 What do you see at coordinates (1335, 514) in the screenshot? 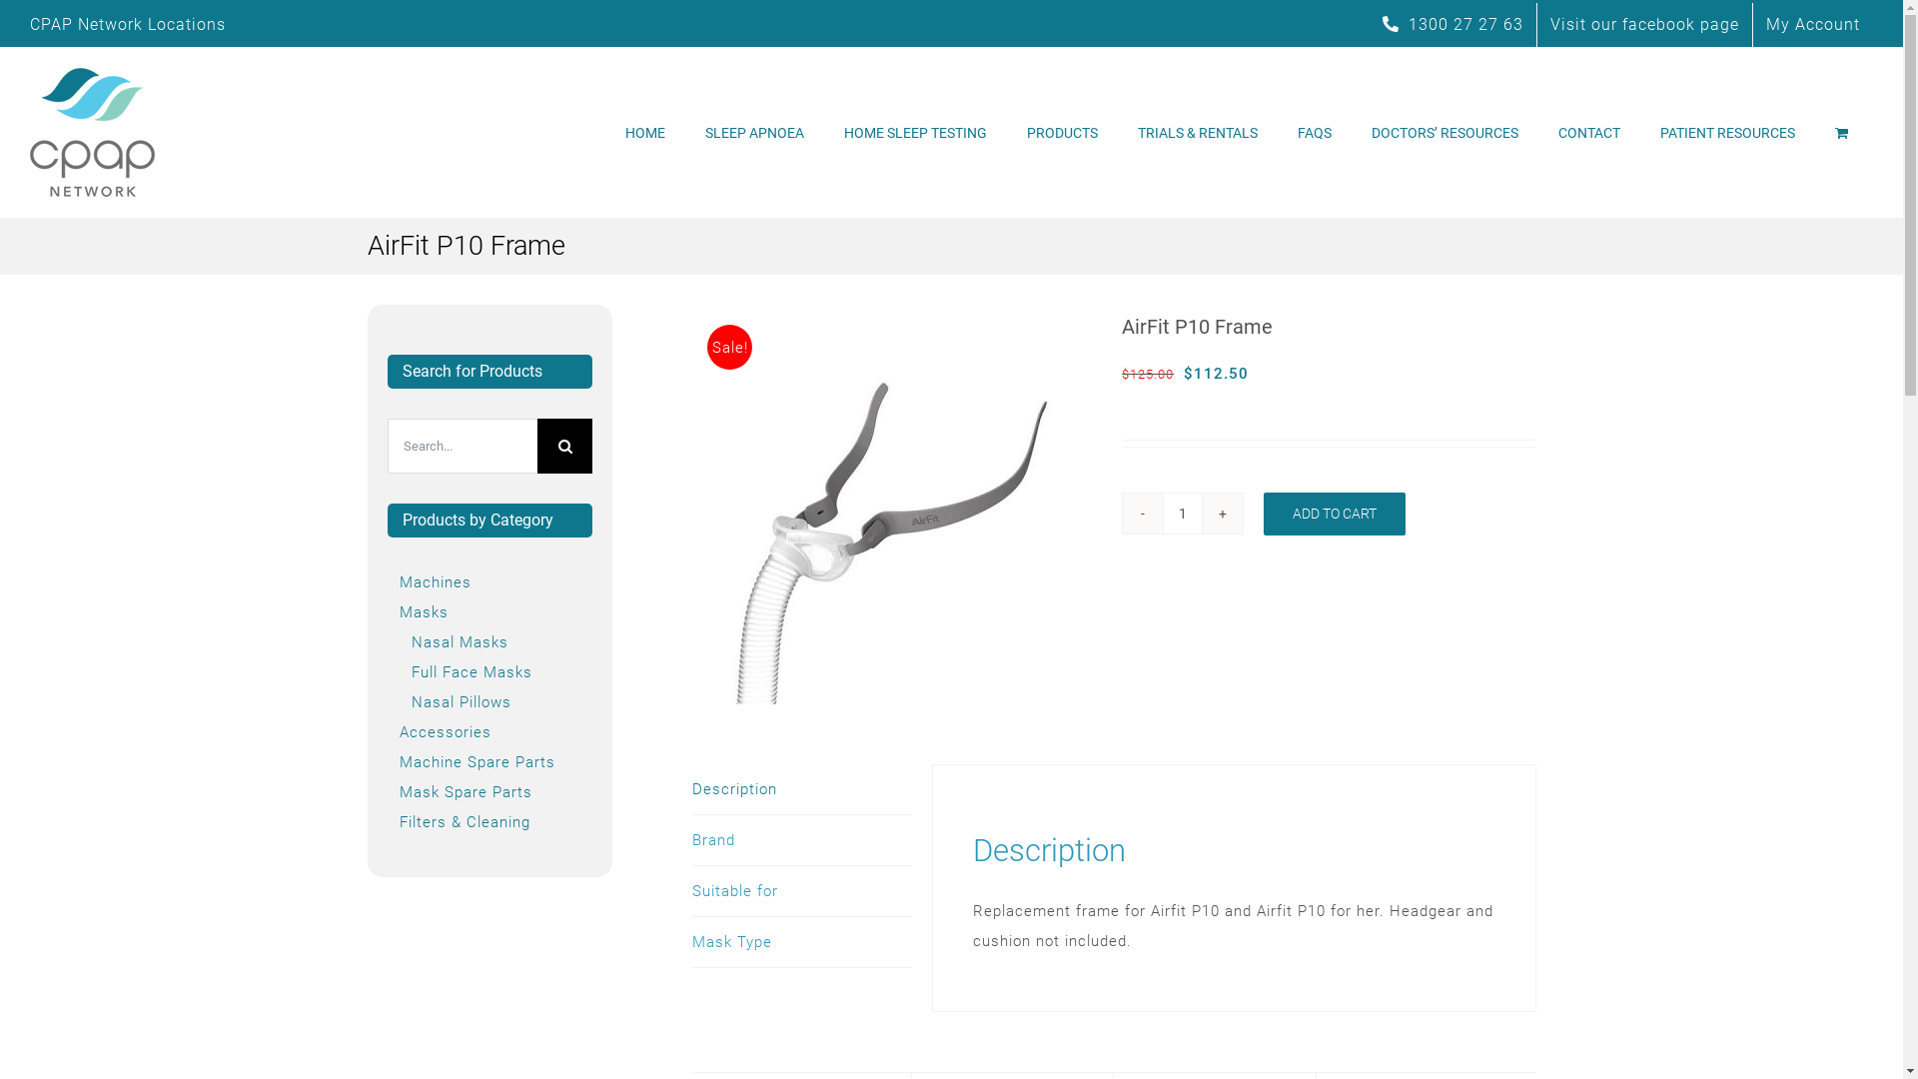
I see `ADD TO CART` at bounding box center [1335, 514].